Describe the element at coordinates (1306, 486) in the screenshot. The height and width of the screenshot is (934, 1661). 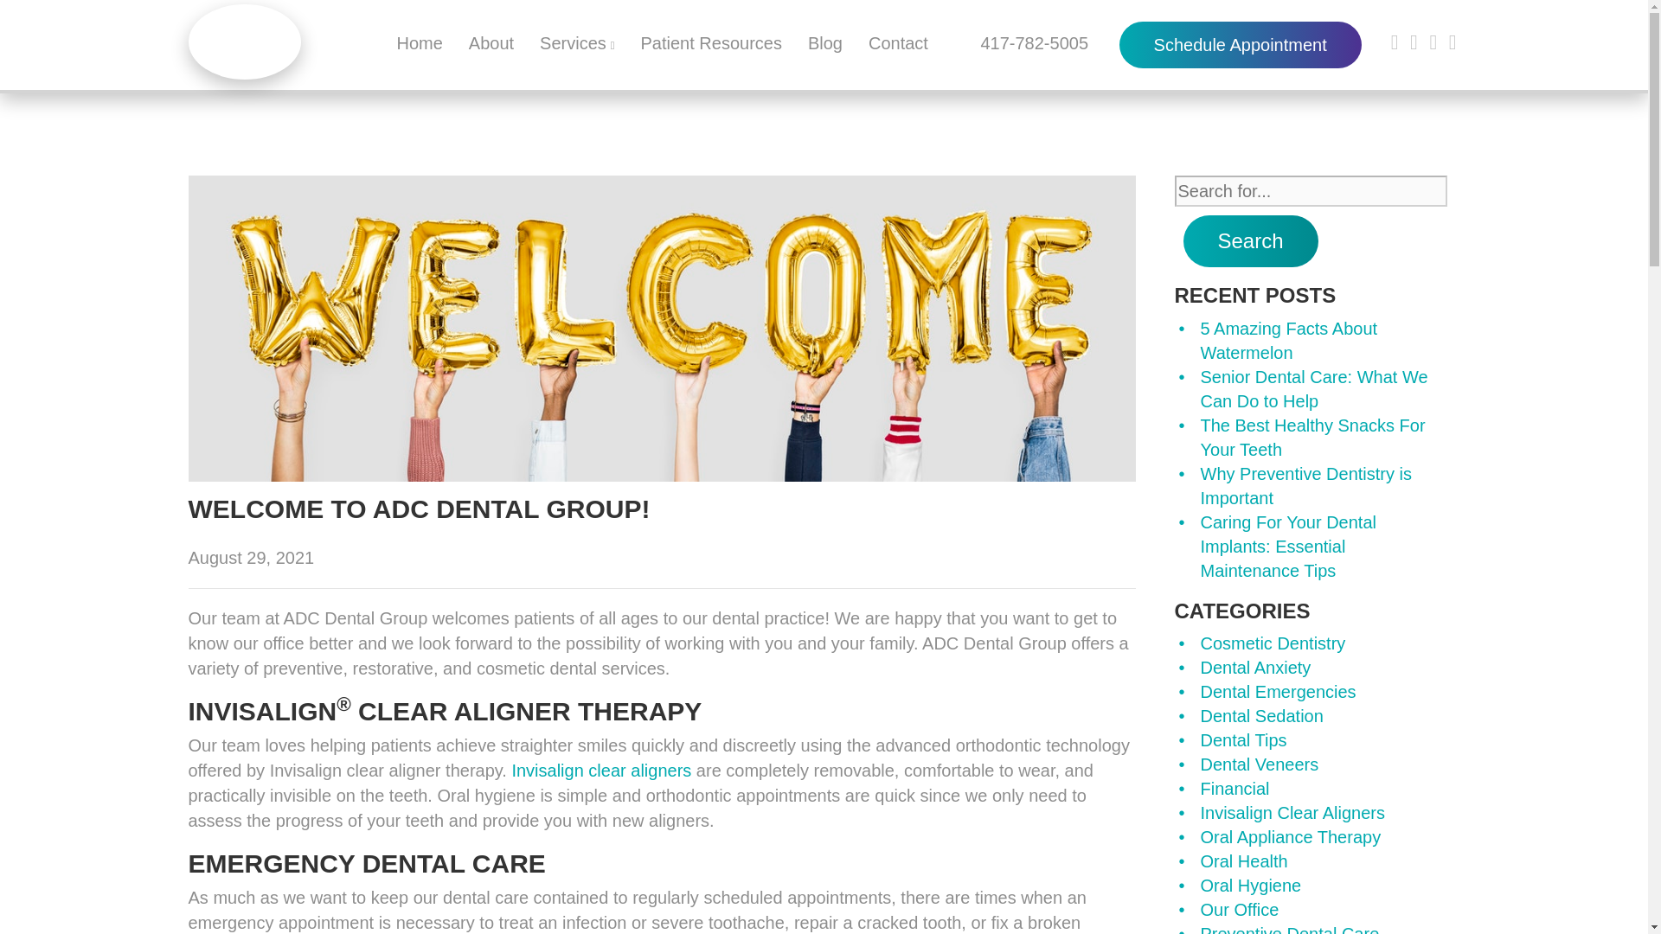
I see `Why Preventive Dentistry is Important` at that location.